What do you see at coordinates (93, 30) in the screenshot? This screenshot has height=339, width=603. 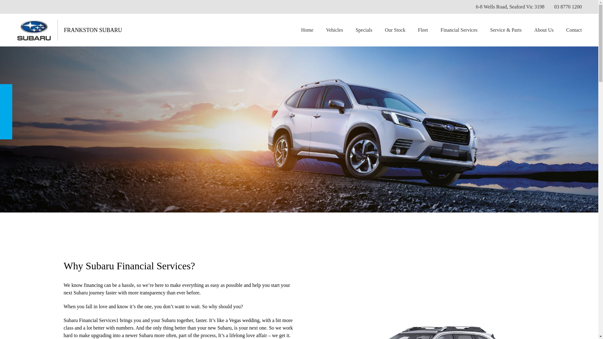 I see `FRANKSTON SUBARU` at bounding box center [93, 30].